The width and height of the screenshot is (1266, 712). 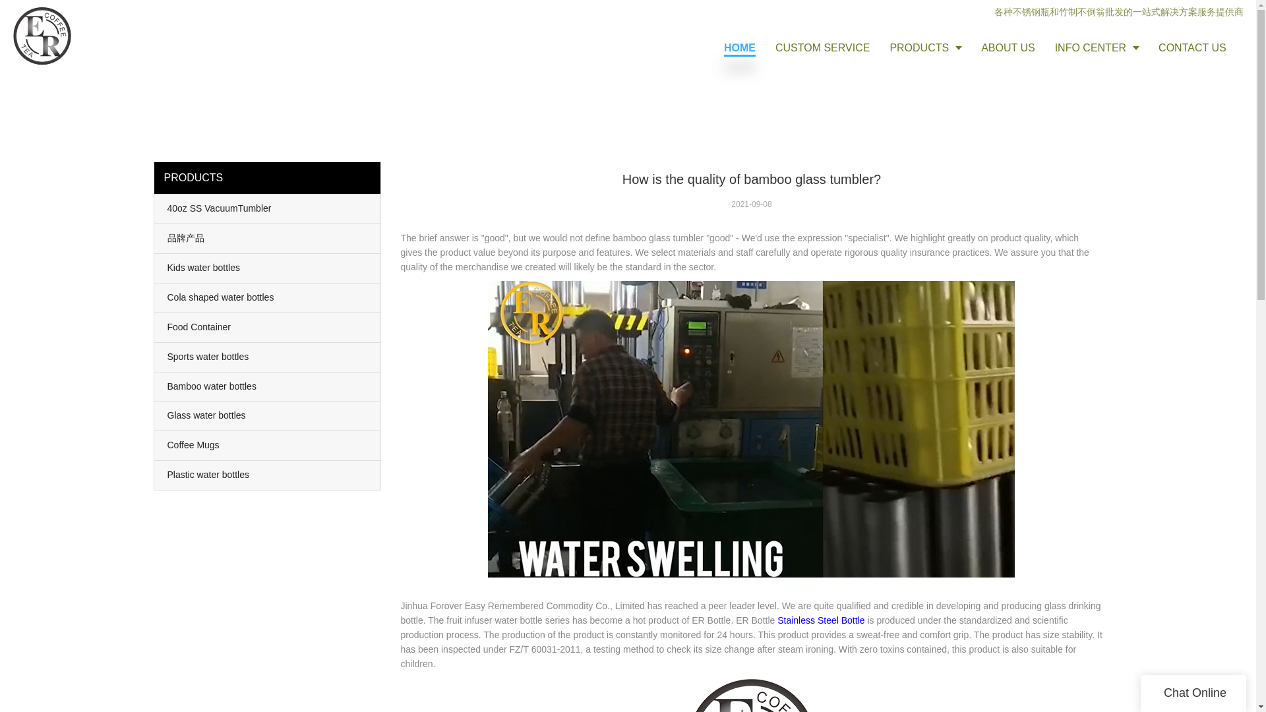 What do you see at coordinates (268, 446) in the screenshot?
I see `Coffee Mugs` at bounding box center [268, 446].